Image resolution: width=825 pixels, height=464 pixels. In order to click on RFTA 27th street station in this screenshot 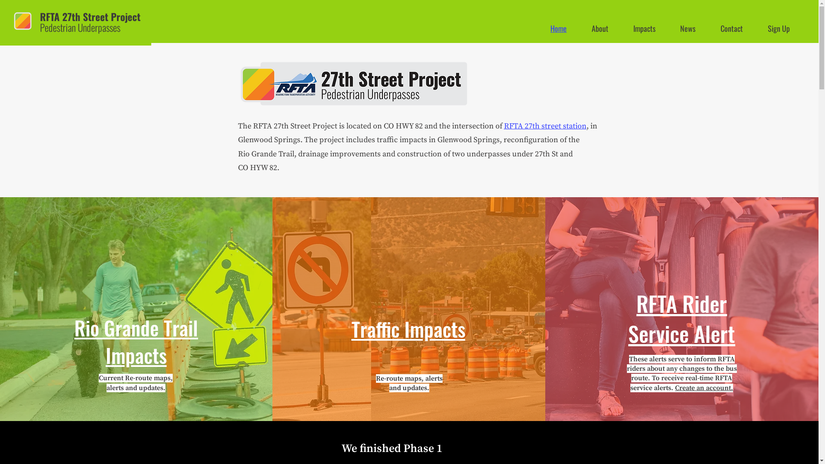, I will do `click(545, 126)`.